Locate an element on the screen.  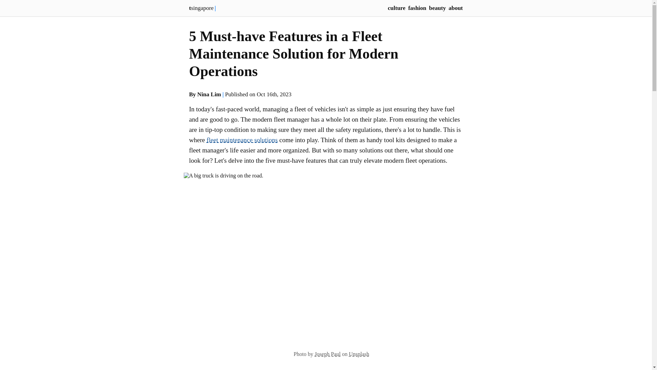
Unsplash is located at coordinates (359, 354).